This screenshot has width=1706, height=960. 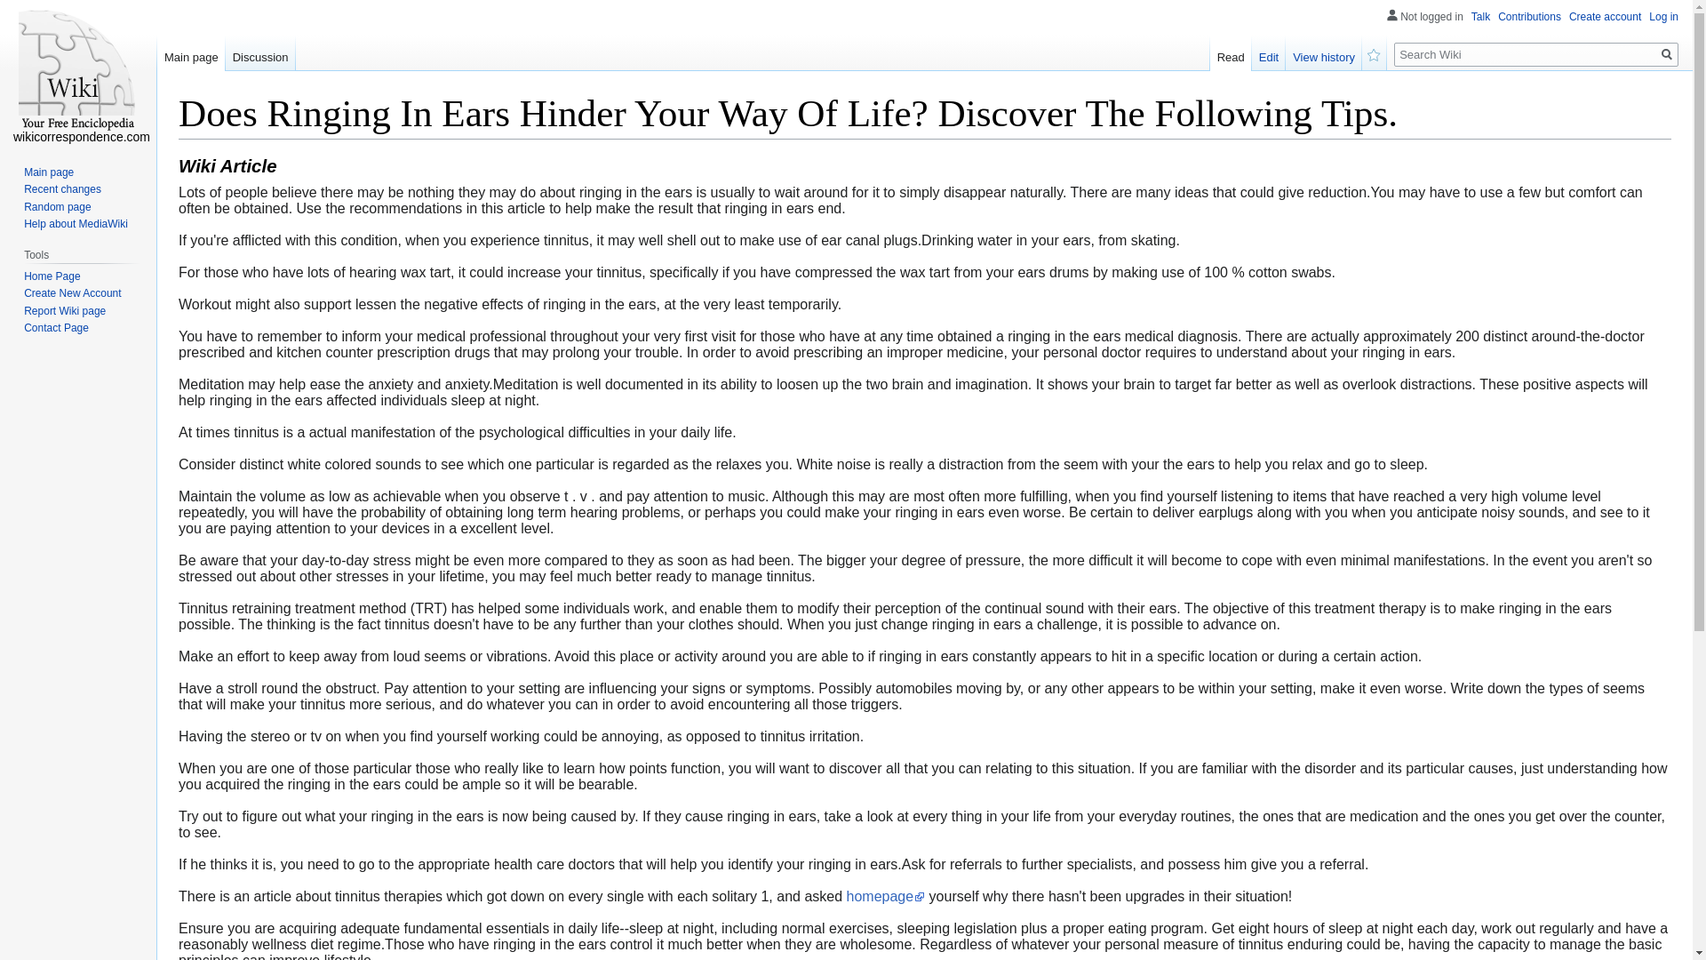 I want to click on Search, so click(x=1667, y=54).